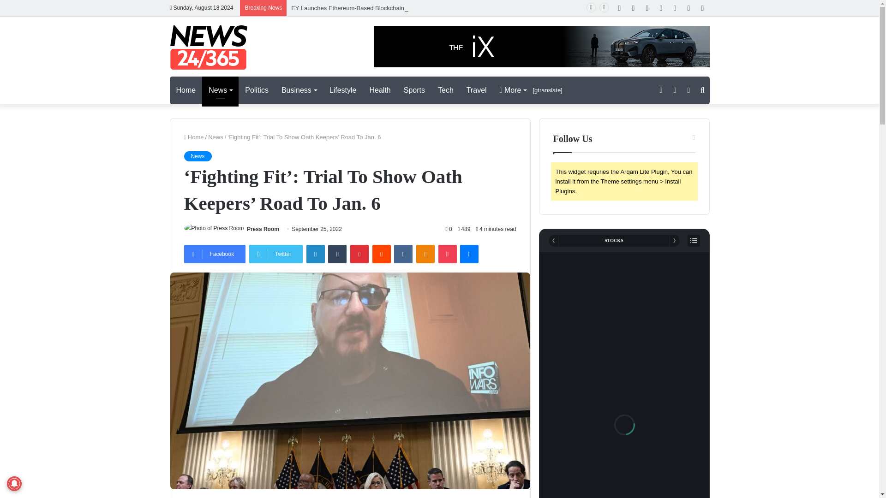  What do you see at coordinates (375, 7) in the screenshot?
I see `EY Launches Ethereum-Based Blockchain Tool for Agreements` at bounding box center [375, 7].